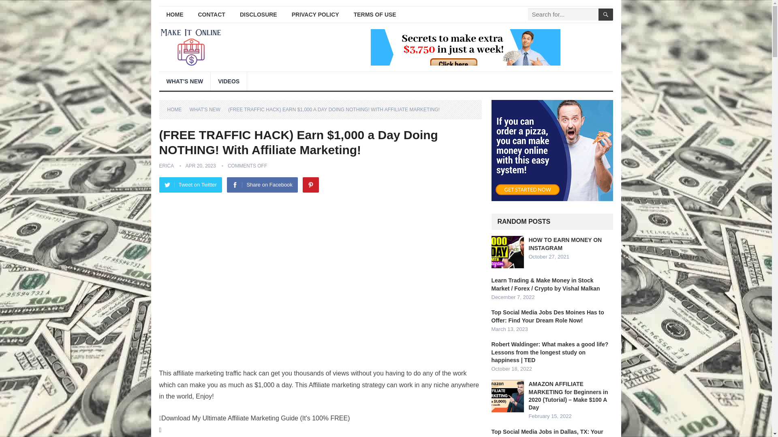 Image resolution: width=778 pixels, height=437 pixels. I want to click on CONTACT, so click(211, 15).